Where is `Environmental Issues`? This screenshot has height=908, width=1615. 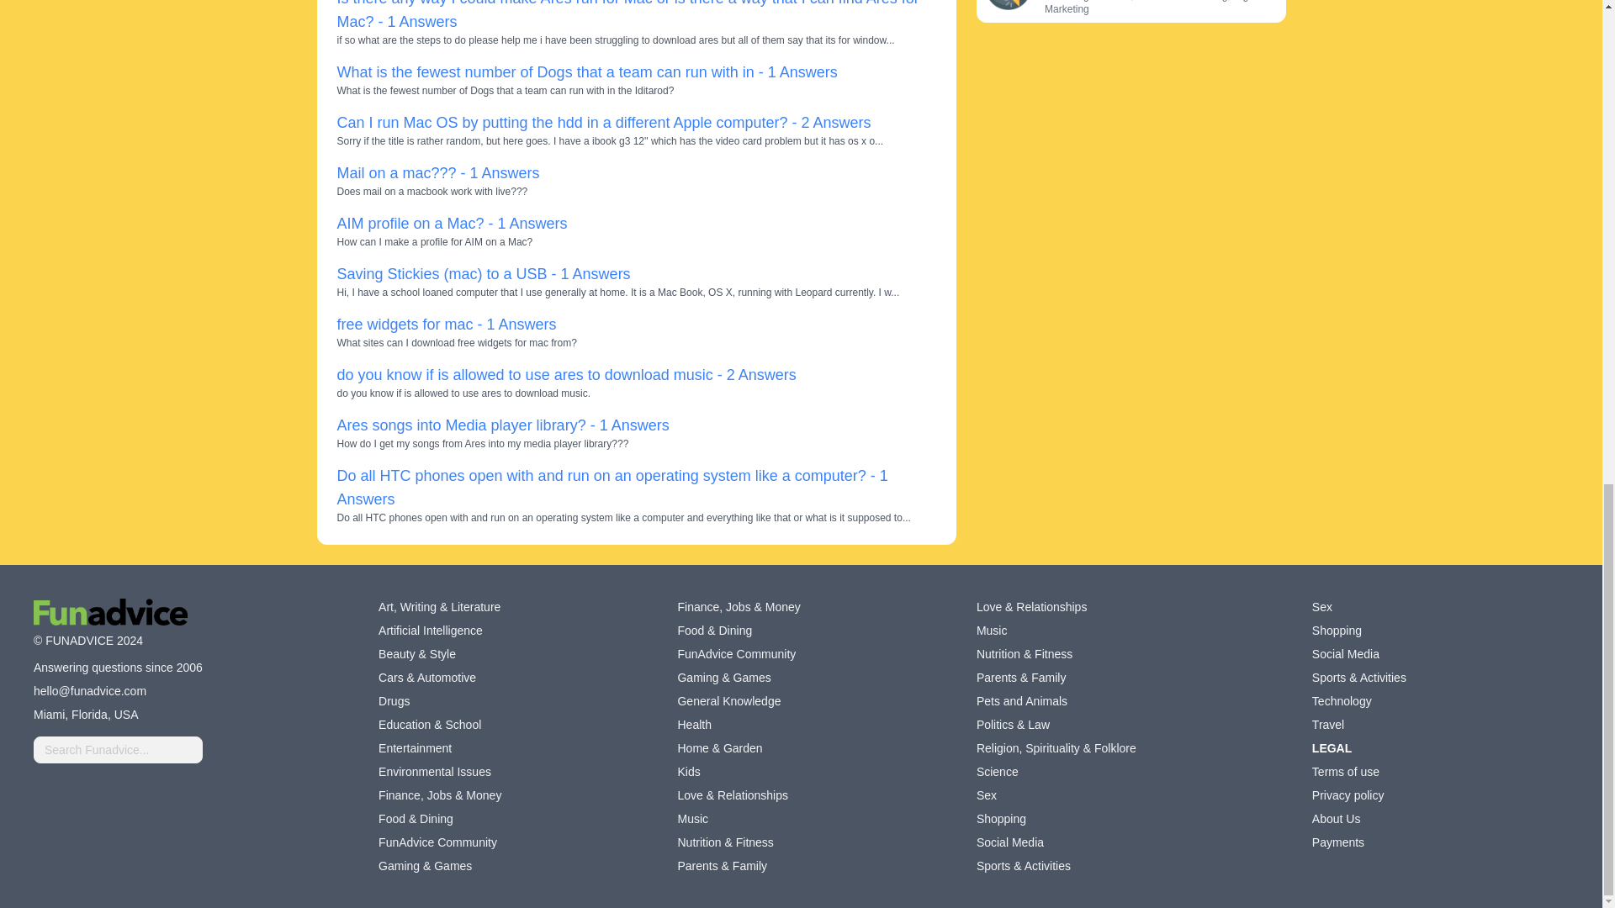
Environmental Issues is located at coordinates (434, 772).